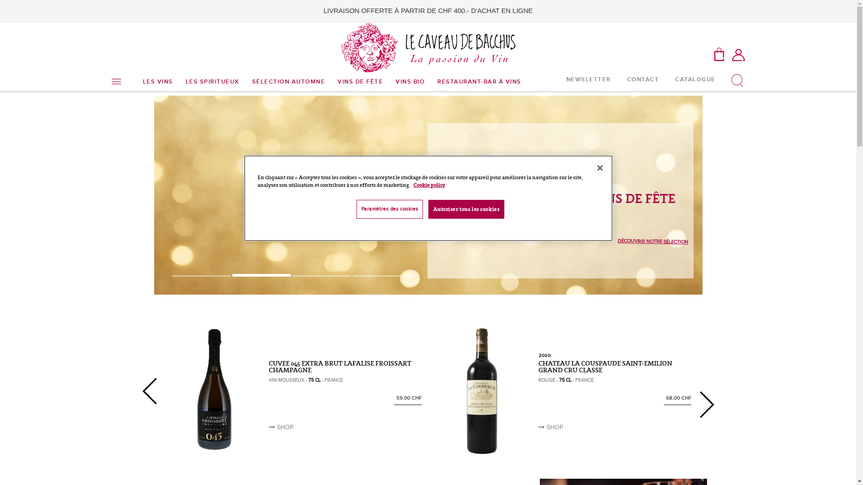  What do you see at coordinates (158, 82) in the screenshot?
I see `LES VINS` at bounding box center [158, 82].